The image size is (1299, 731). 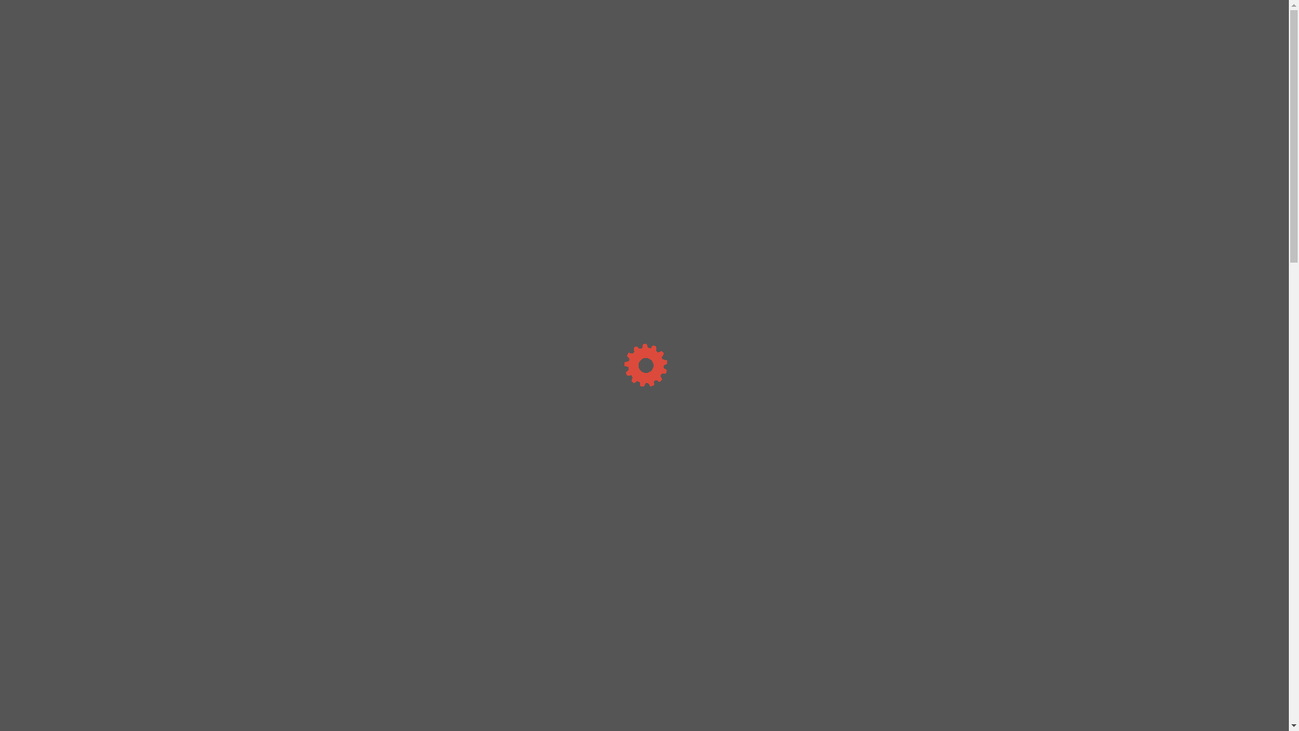 I want to click on Chrysler, so click(x=942, y=616).